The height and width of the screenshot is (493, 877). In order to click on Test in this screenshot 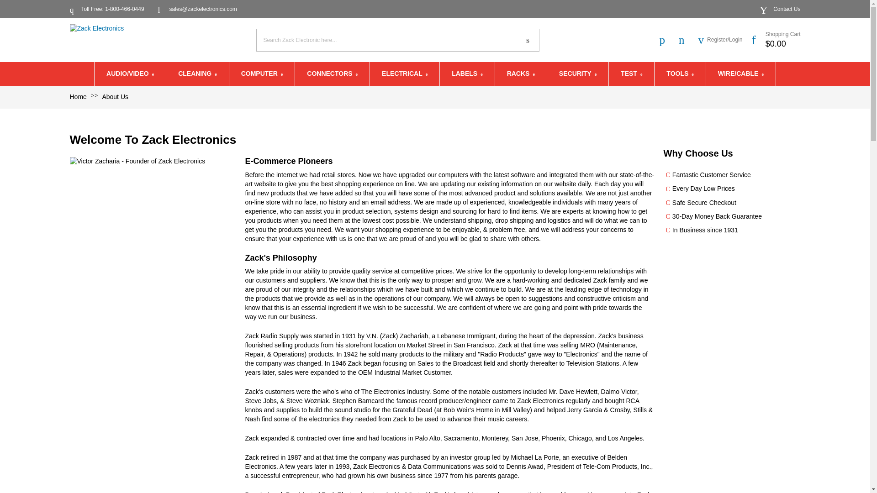, I will do `click(631, 74)`.